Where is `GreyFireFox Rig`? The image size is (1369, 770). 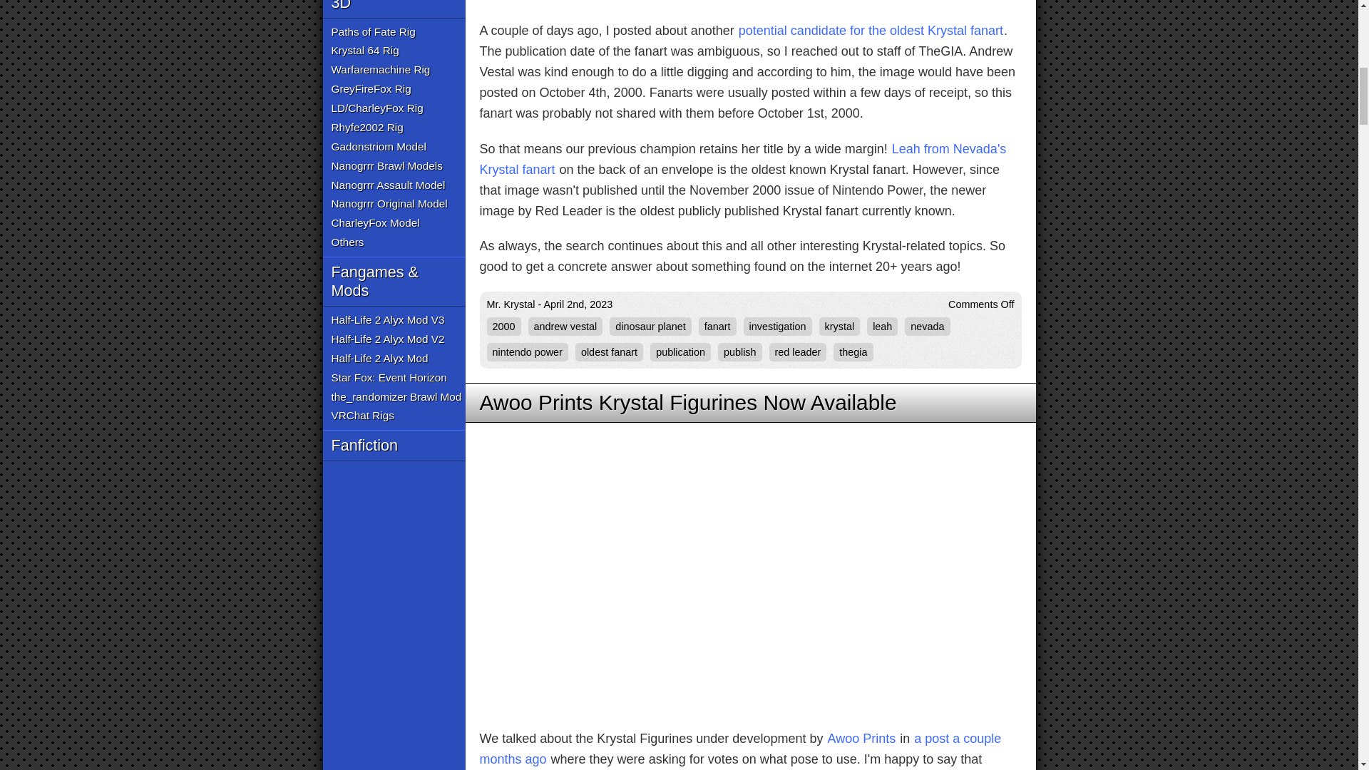
GreyFireFox Rig is located at coordinates (371, 90).